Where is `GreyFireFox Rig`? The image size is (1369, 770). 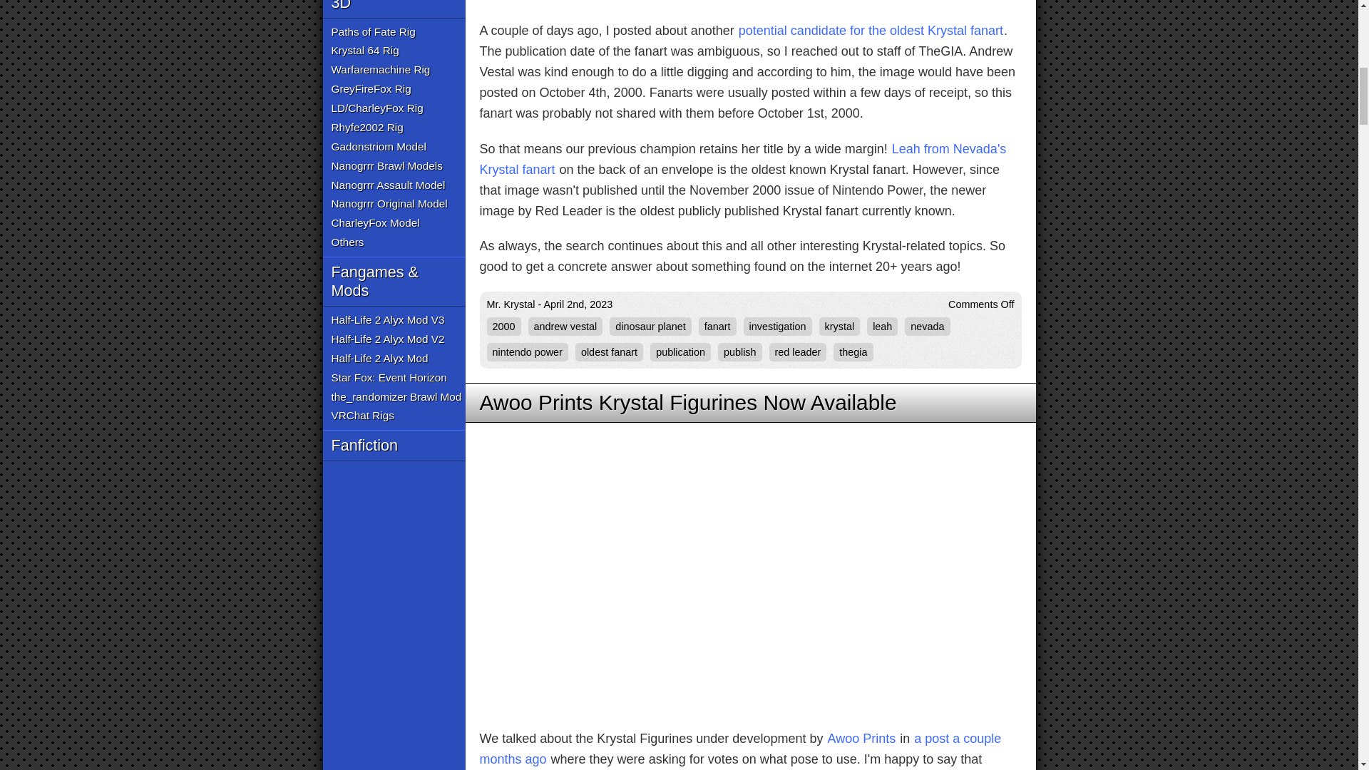
GreyFireFox Rig is located at coordinates (371, 90).